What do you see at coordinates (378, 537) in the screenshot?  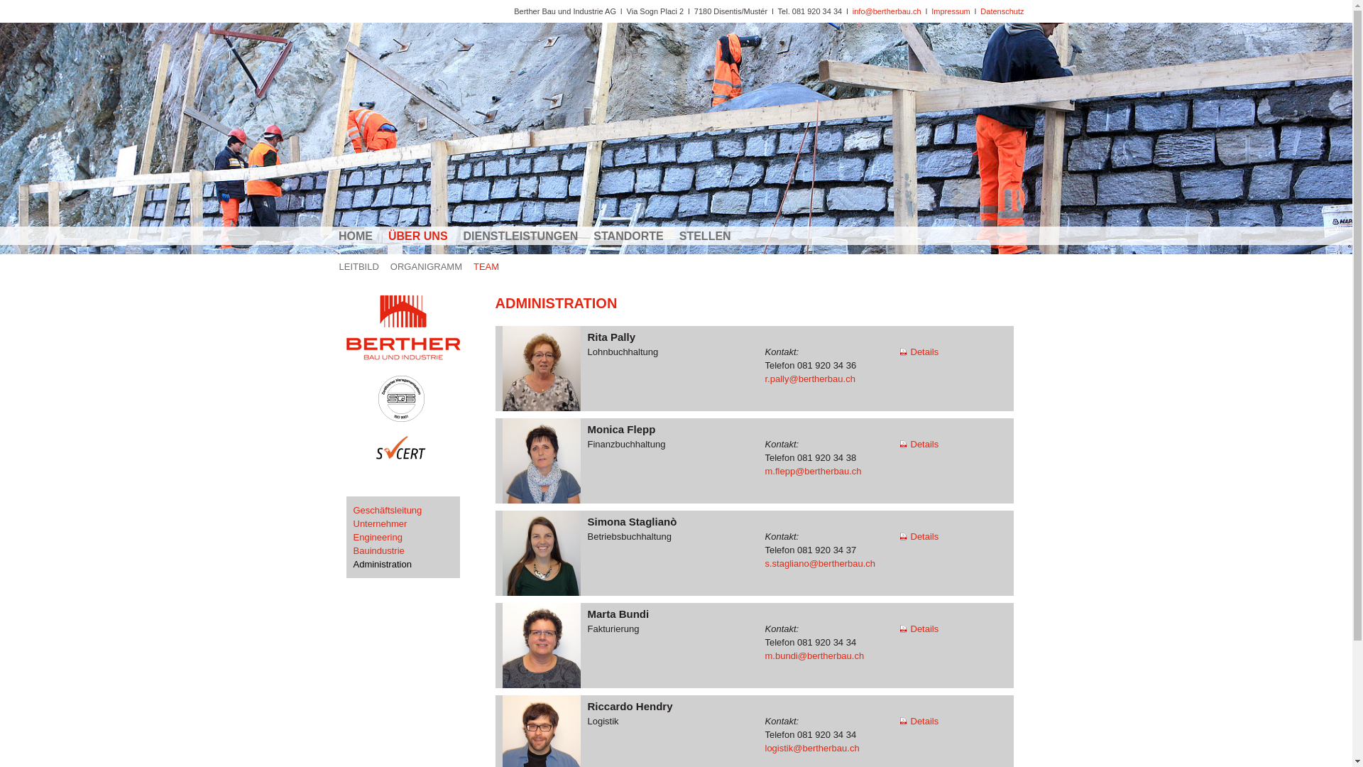 I see `Engineering` at bounding box center [378, 537].